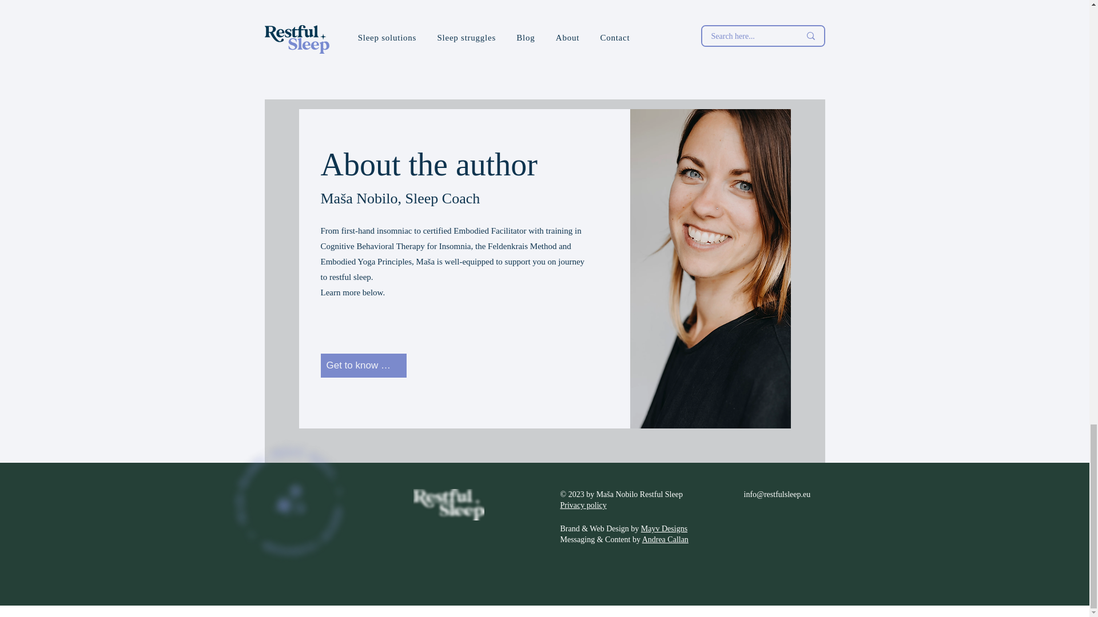 The height and width of the screenshot is (617, 1098). Describe the element at coordinates (583, 505) in the screenshot. I see `Privacy policy` at that location.